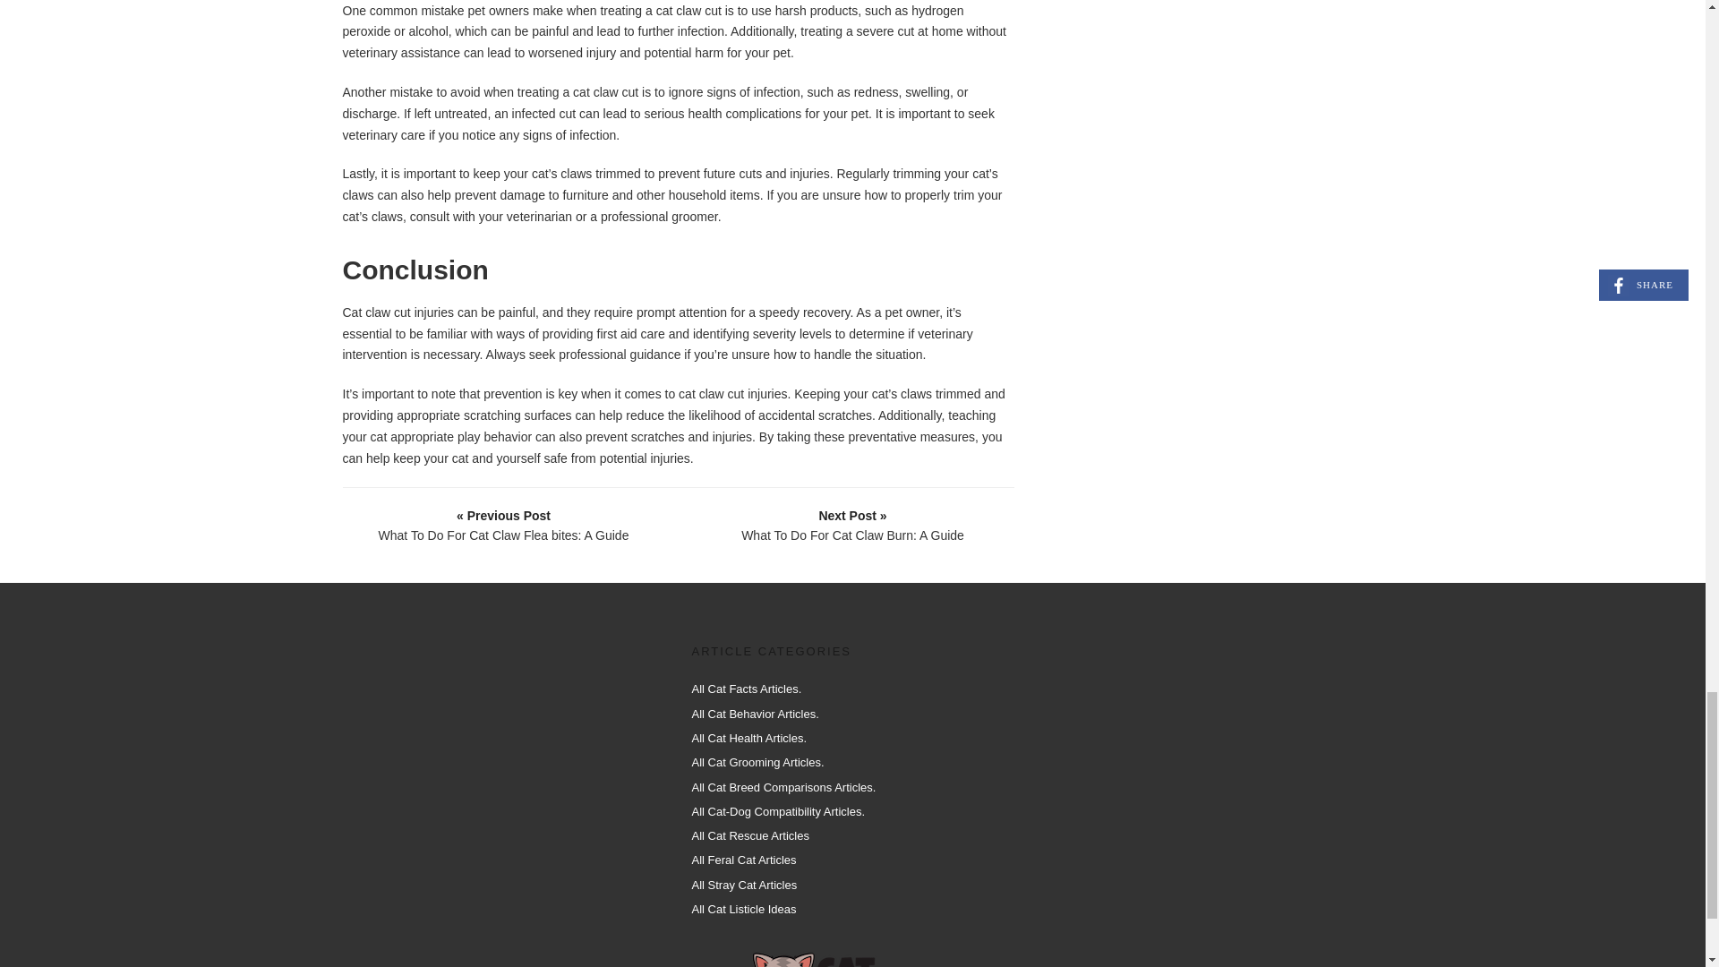  I want to click on All Cat Grooming Articles., so click(757, 761).